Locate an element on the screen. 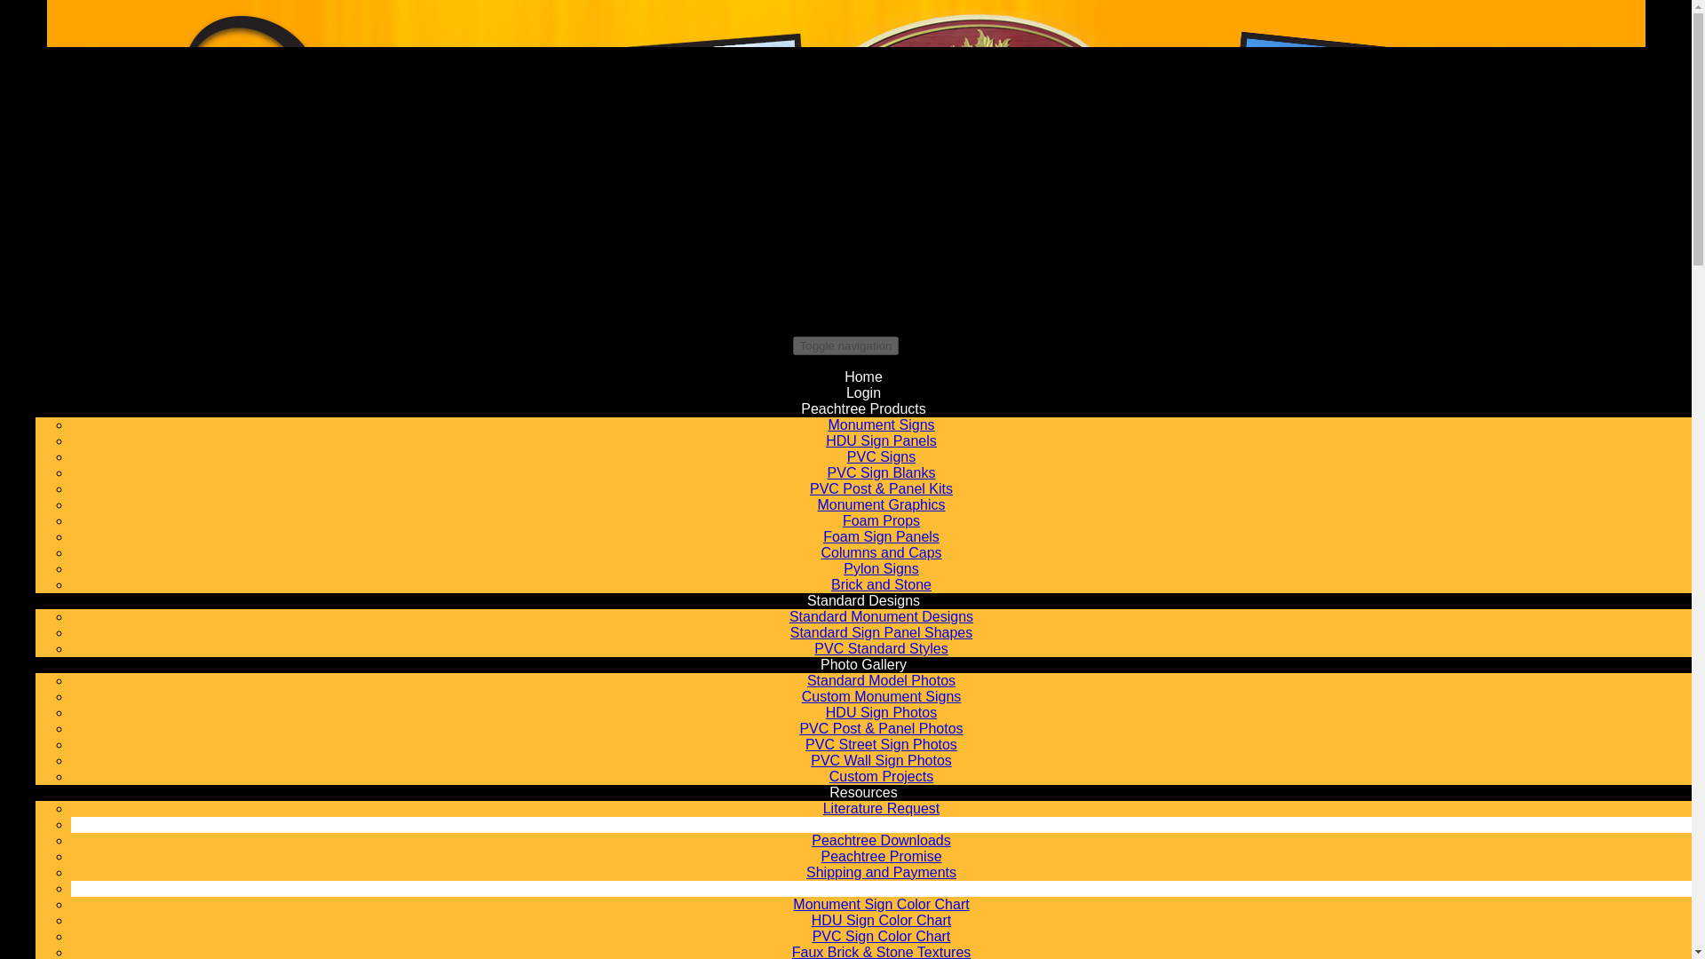 The image size is (1705, 959). Literature Request is located at coordinates (882, 808).